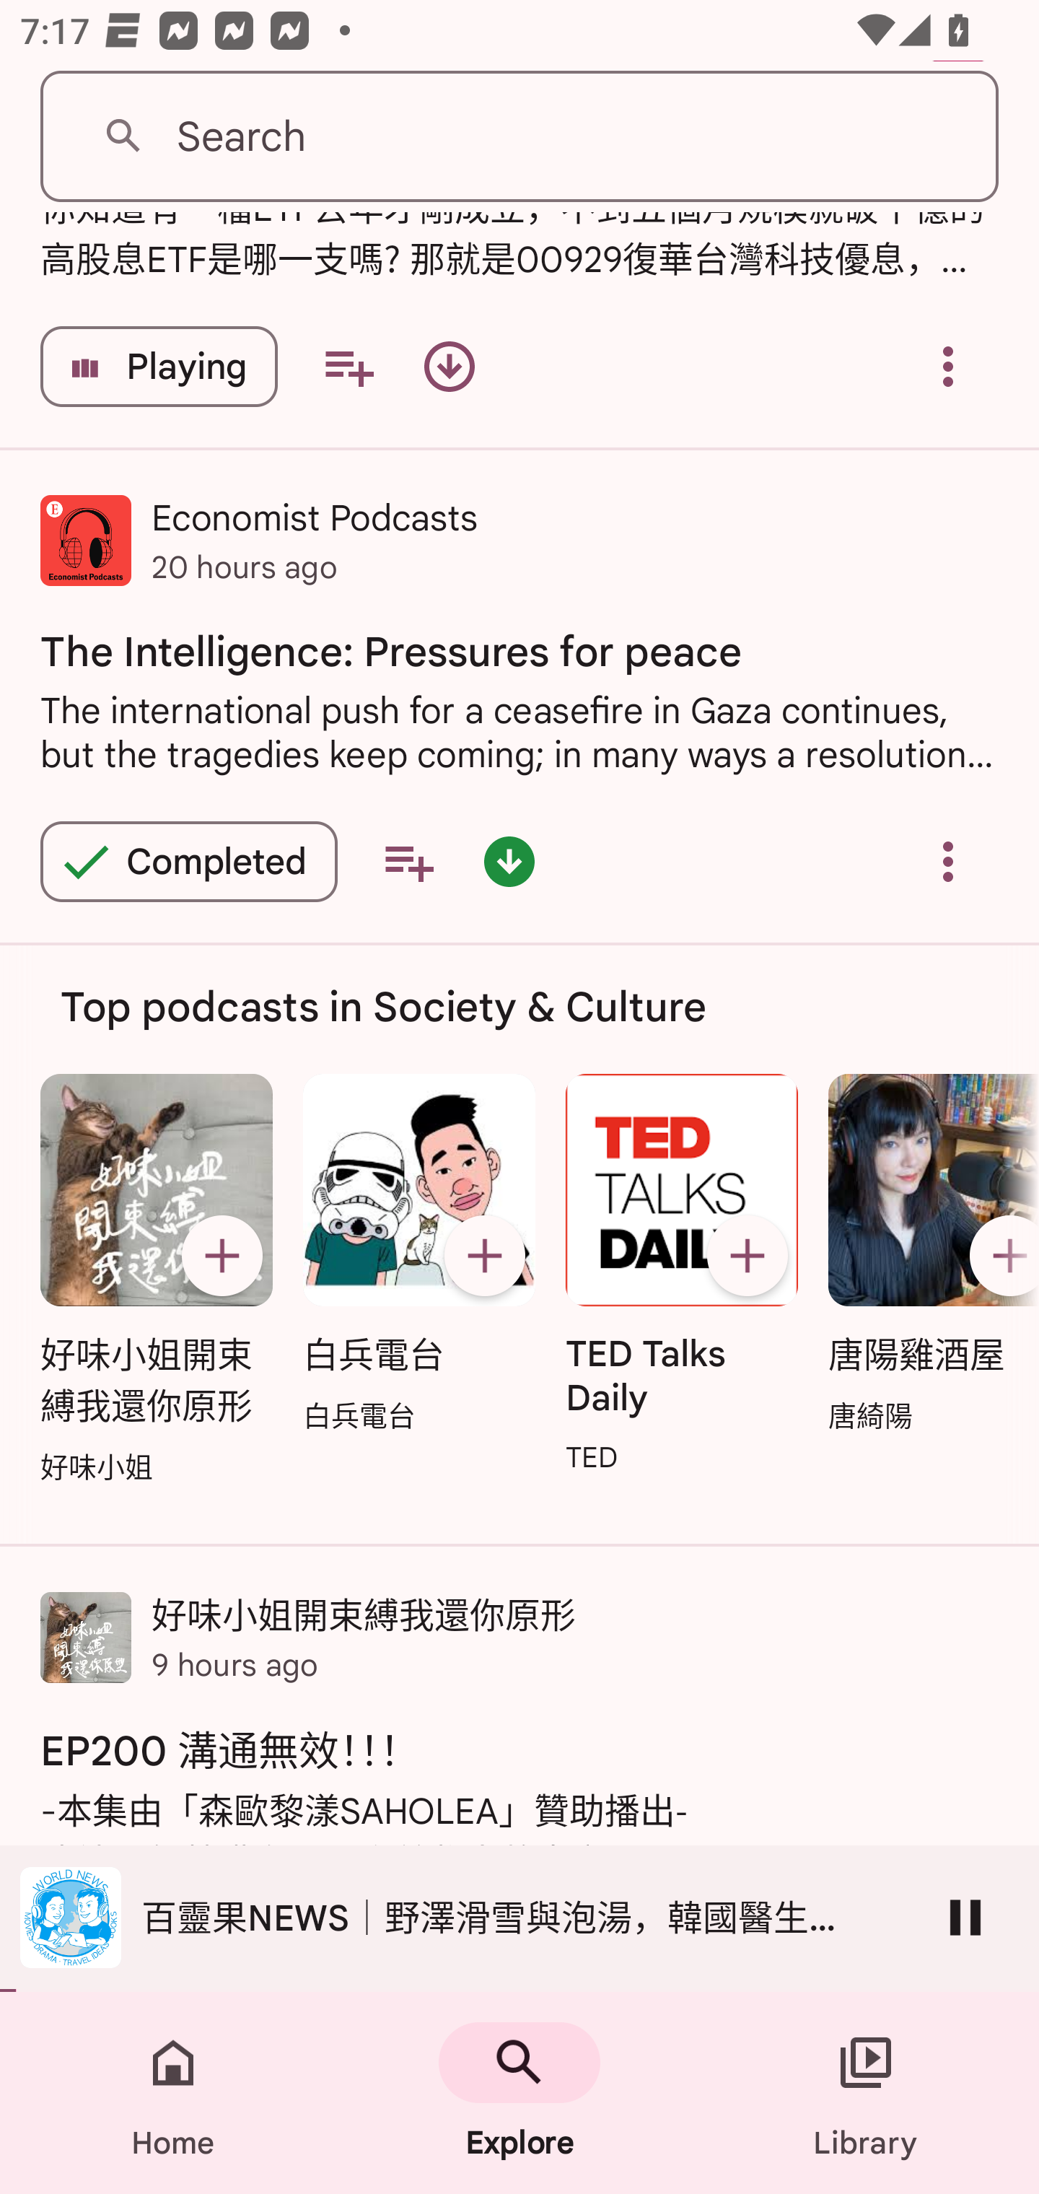 This screenshot has width=1039, height=2194. I want to click on 好味小姐開束縛我還你原形 Subscribe 好味小姐開束縛我還你原形 好味小姐, so click(156, 1281).